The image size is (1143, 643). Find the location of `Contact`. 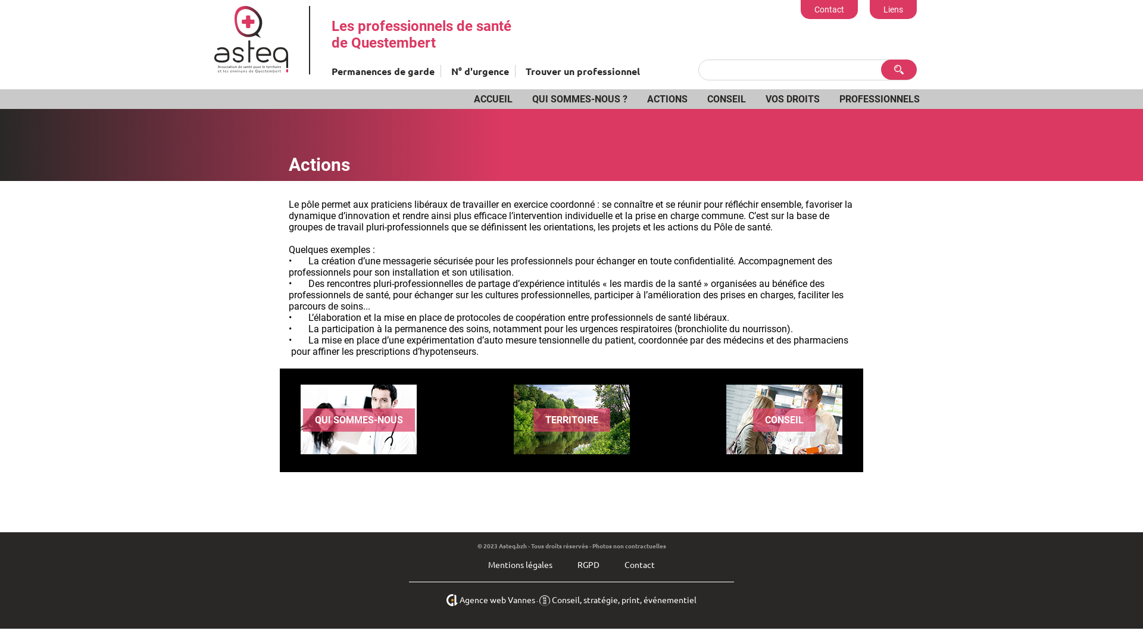

Contact is located at coordinates (639, 564).